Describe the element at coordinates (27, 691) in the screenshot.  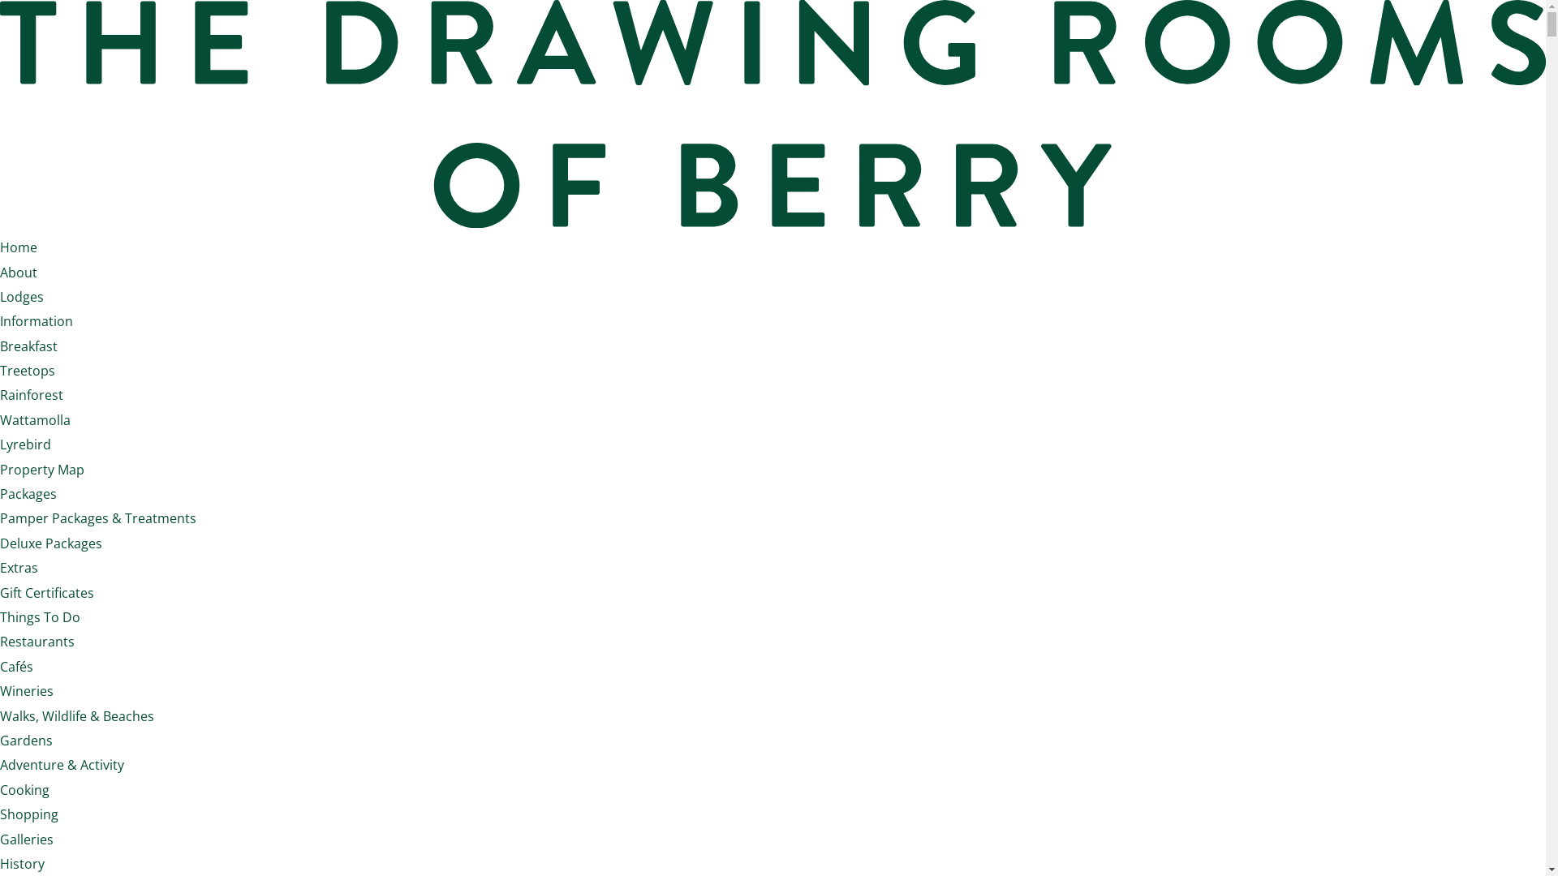
I see `Wineries` at that location.